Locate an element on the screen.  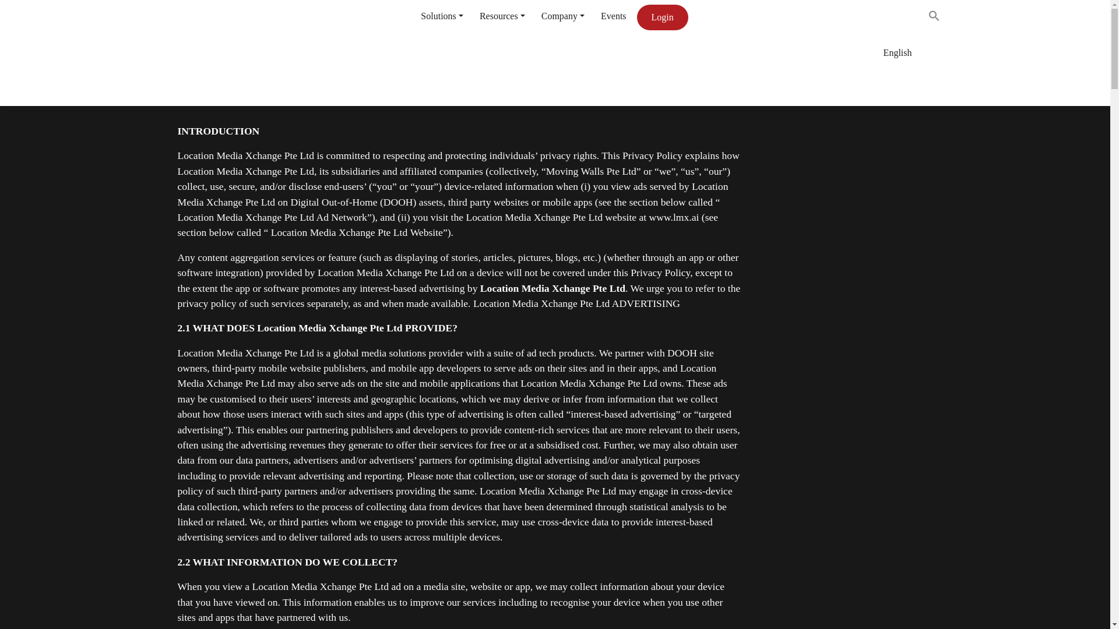
Events is located at coordinates (610, 16).